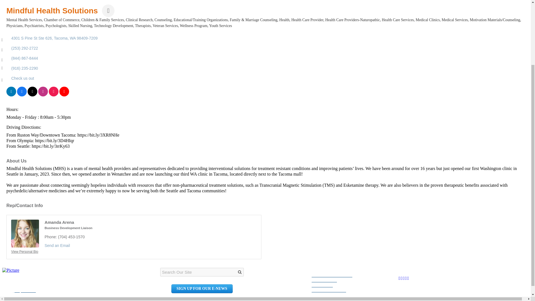 This screenshot has width=535, height=301. What do you see at coordinates (53, 95) in the screenshot?
I see `View on TikTok` at bounding box center [53, 95].